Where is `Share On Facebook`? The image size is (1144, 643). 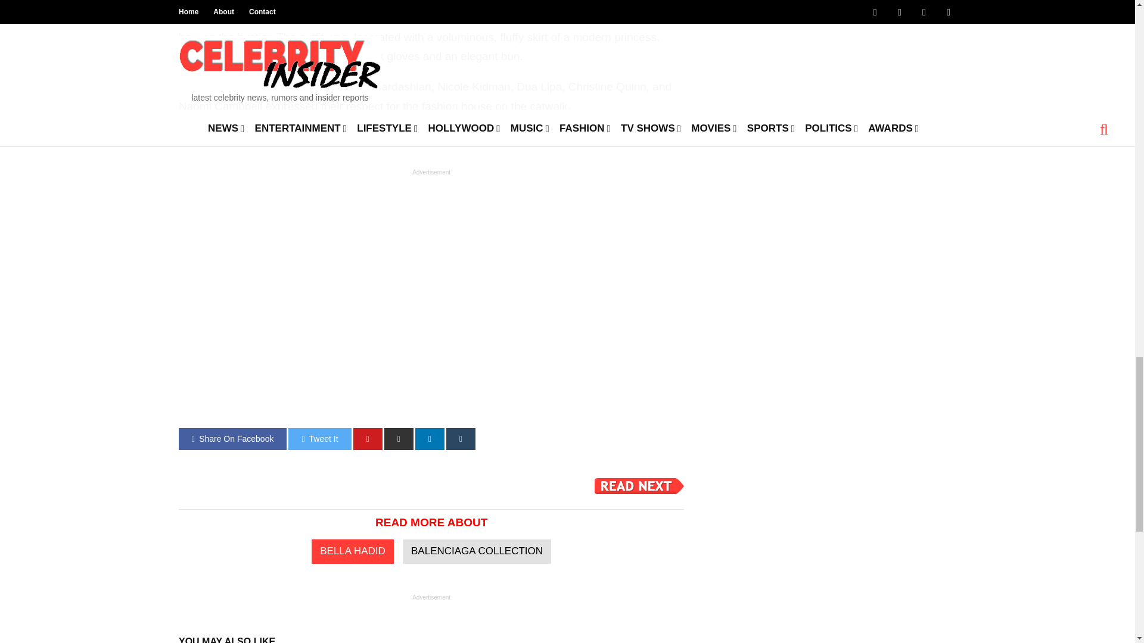
Share On Facebook is located at coordinates (232, 439).